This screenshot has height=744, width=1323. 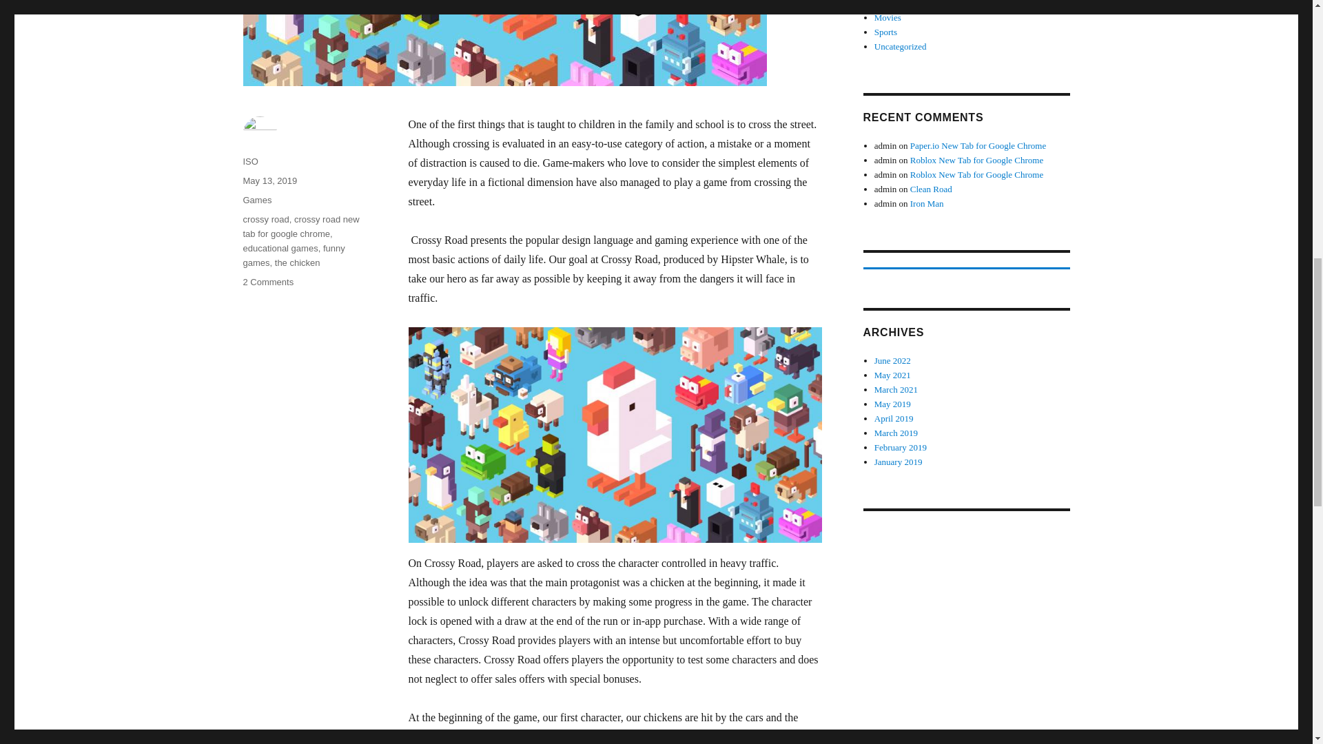 I want to click on Roblox New Tab for Google Chrome, so click(x=885, y=32).